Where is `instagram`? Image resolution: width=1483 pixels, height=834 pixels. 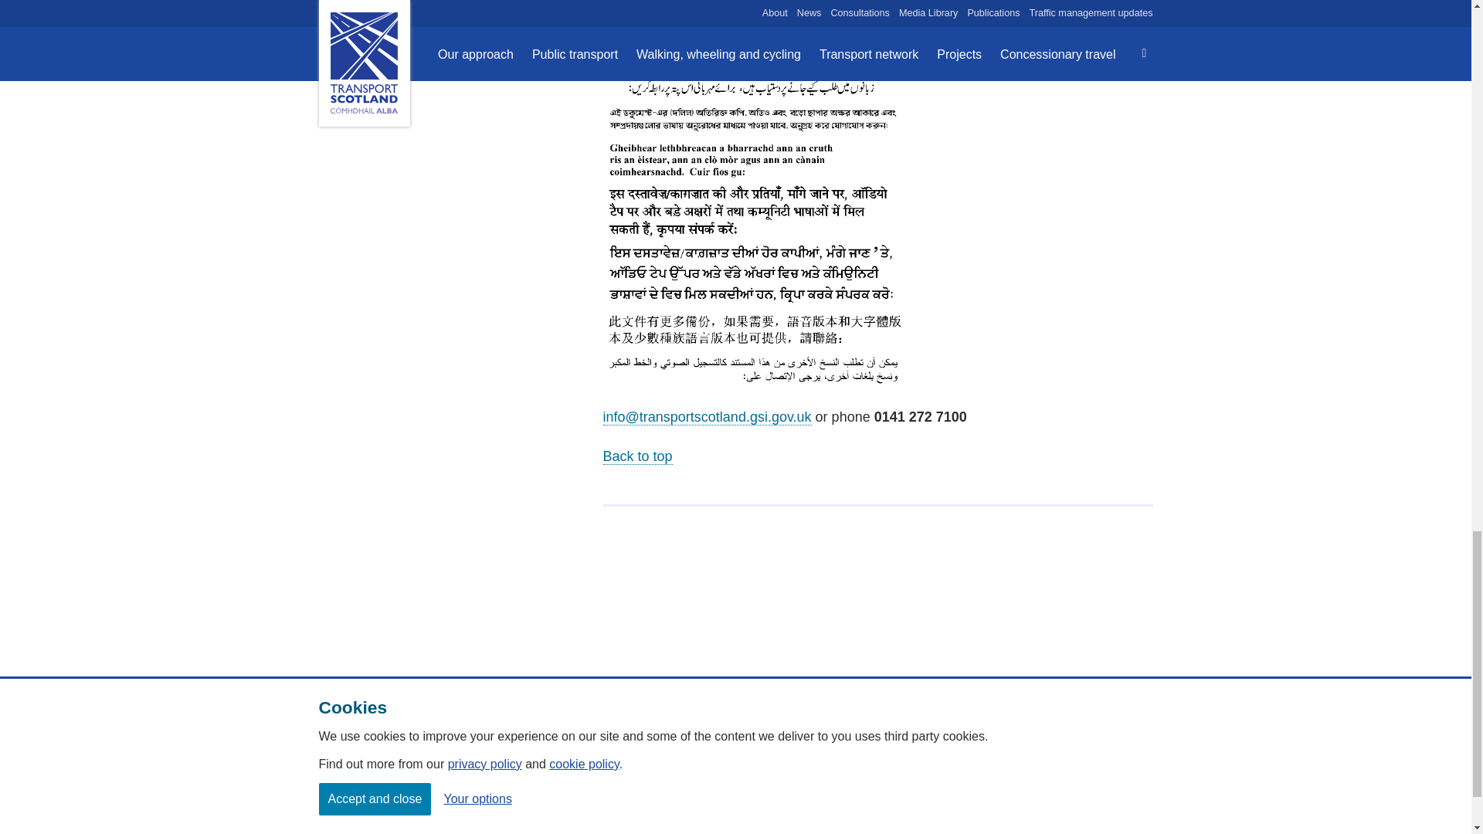
instagram is located at coordinates (970, 758).